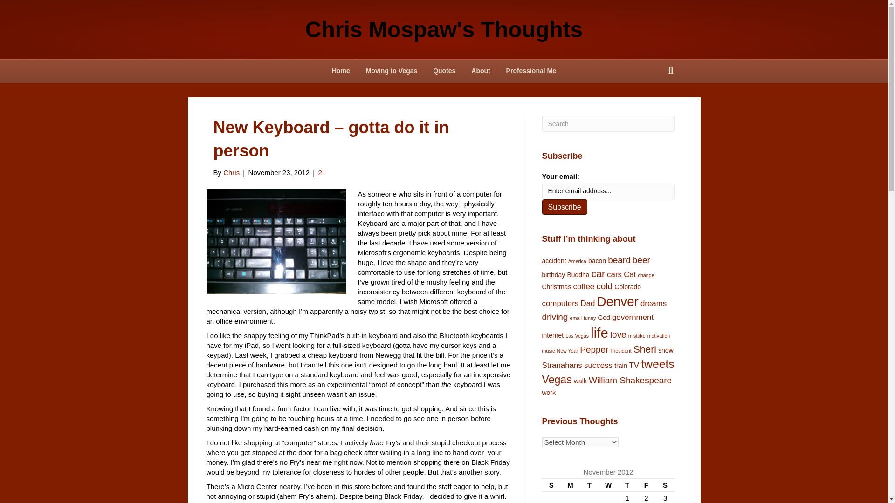  I want to click on 2, so click(322, 172).